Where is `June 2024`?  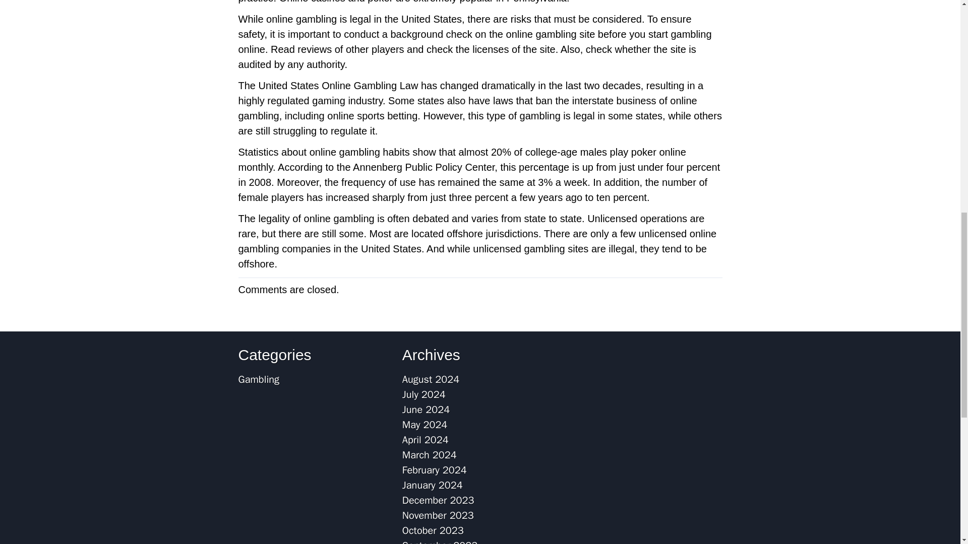 June 2024 is located at coordinates (426, 410).